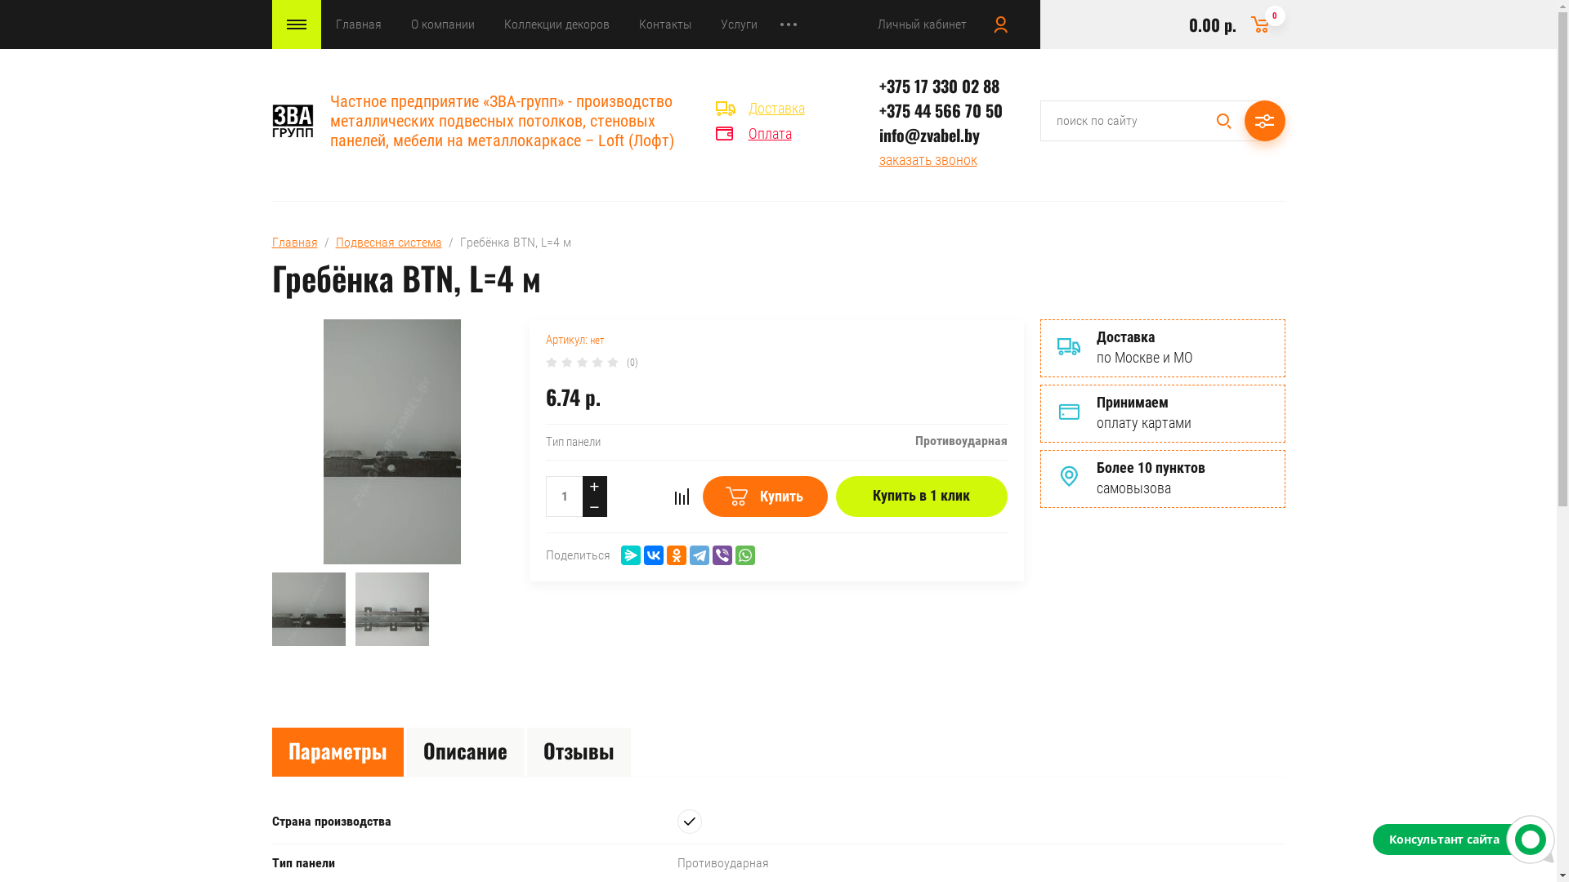 The image size is (1569, 882). I want to click on Telegram, so click(700, 555).